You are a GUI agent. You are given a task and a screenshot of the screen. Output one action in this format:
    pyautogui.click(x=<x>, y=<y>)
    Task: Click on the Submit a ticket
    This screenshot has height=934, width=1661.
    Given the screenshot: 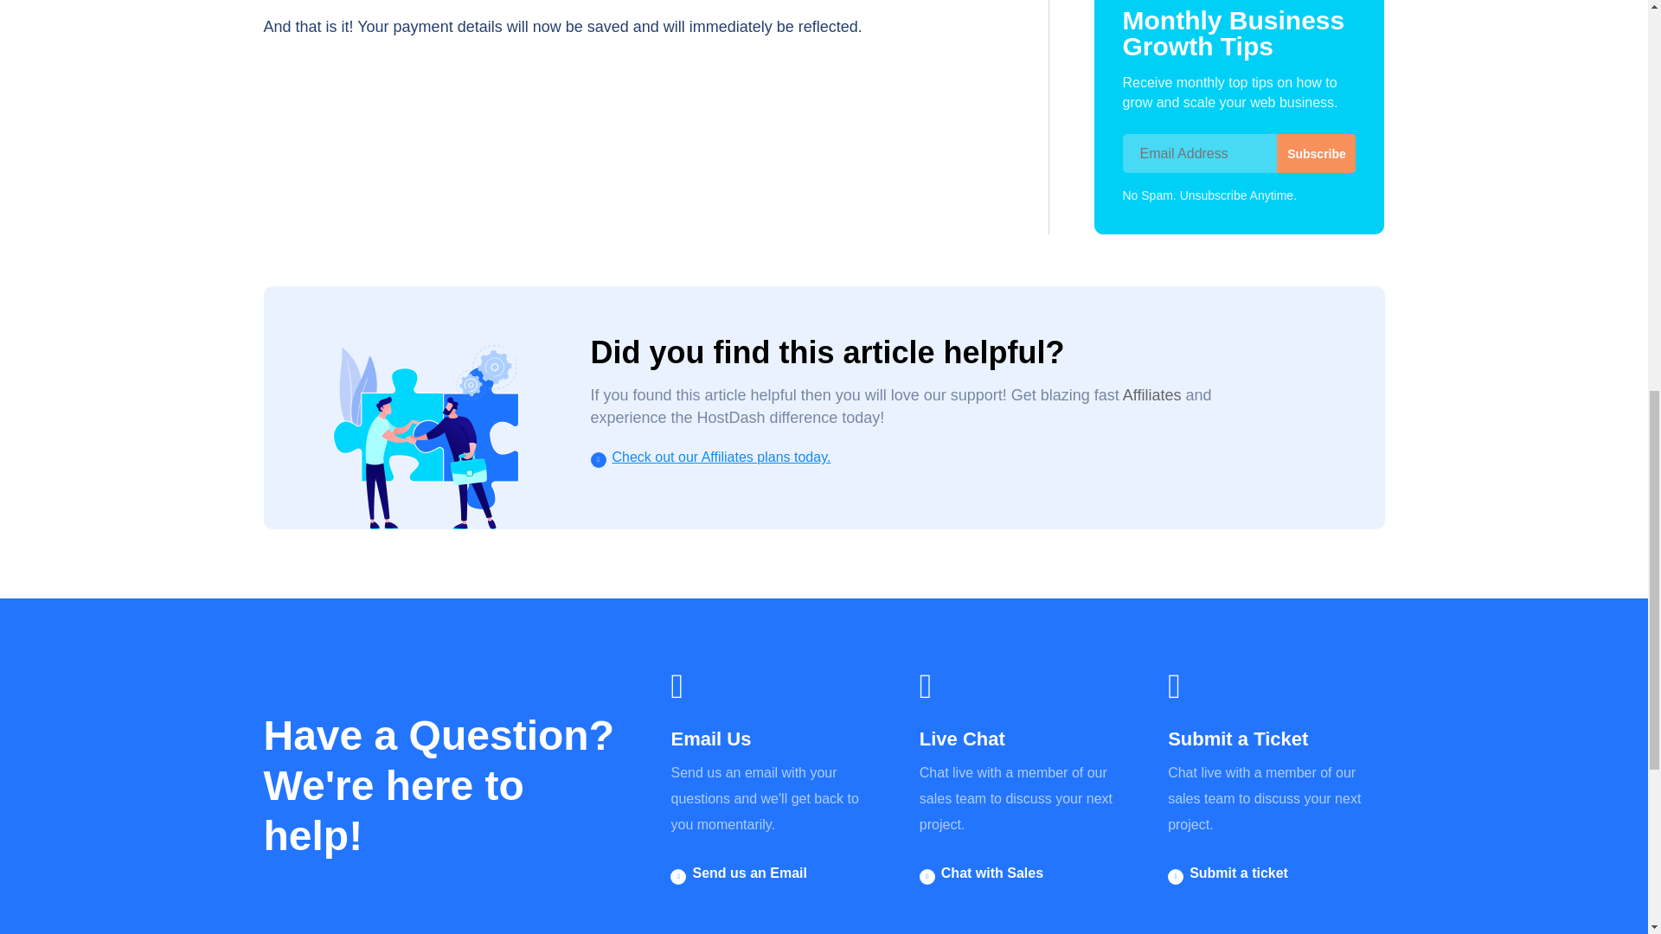 What is the action you would take?
    pyautogui.click(x=1239, y=873)
    